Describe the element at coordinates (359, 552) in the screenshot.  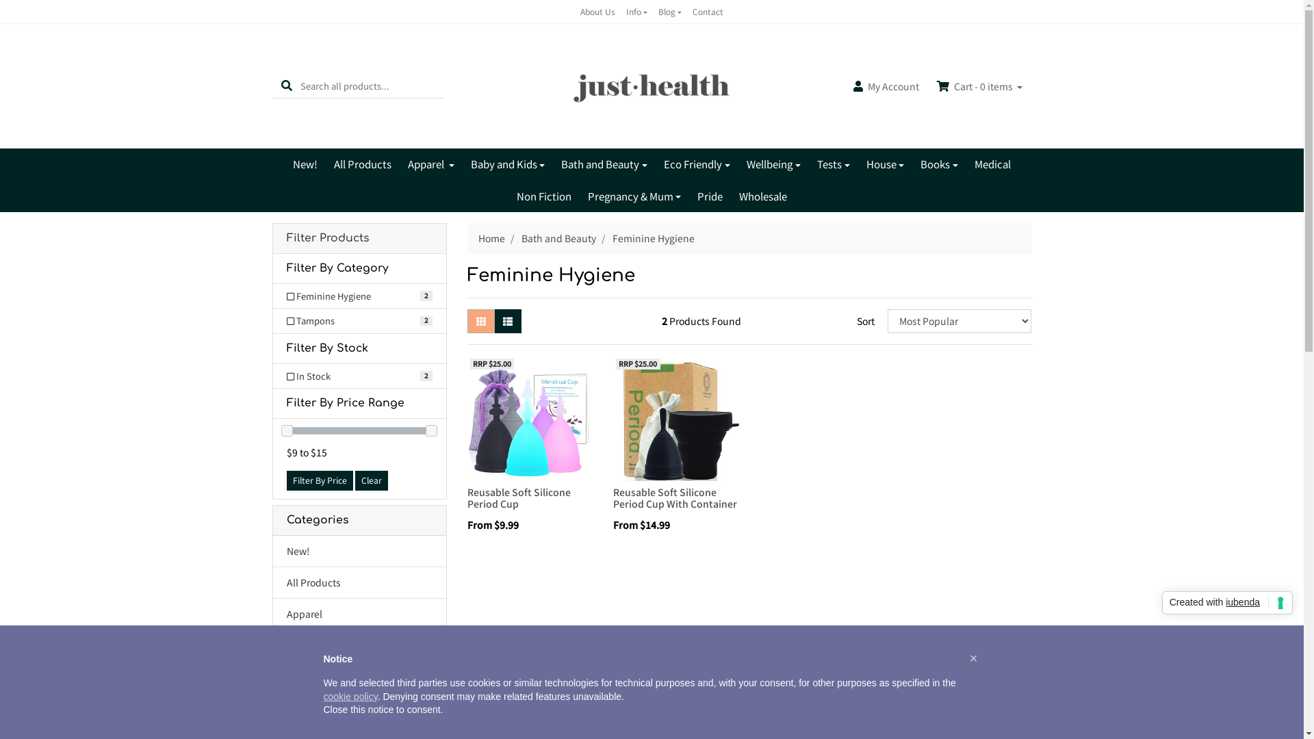
I see `New!` at that location.